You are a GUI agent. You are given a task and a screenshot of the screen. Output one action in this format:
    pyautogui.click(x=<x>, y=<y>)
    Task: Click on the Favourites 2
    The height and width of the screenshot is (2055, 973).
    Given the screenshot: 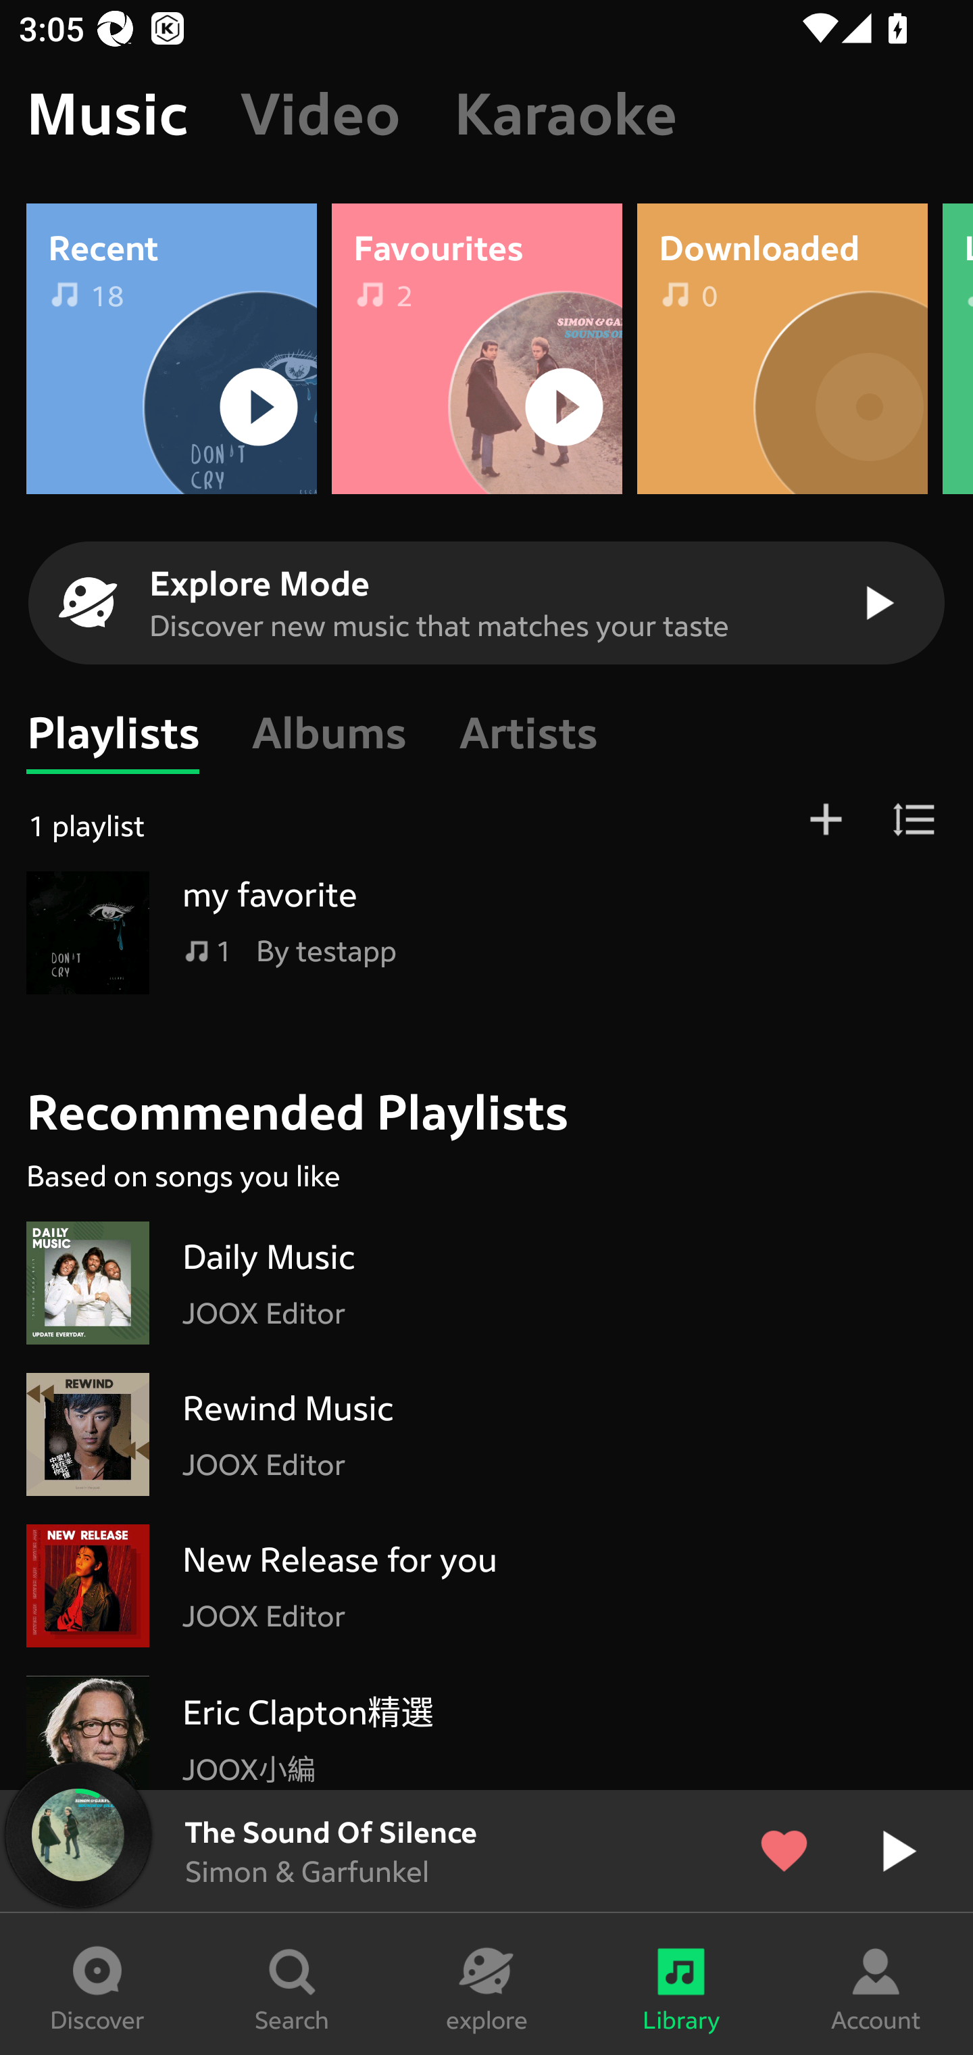 What is the action you would take?
    pyautogui.click(x=477, y=347)
    